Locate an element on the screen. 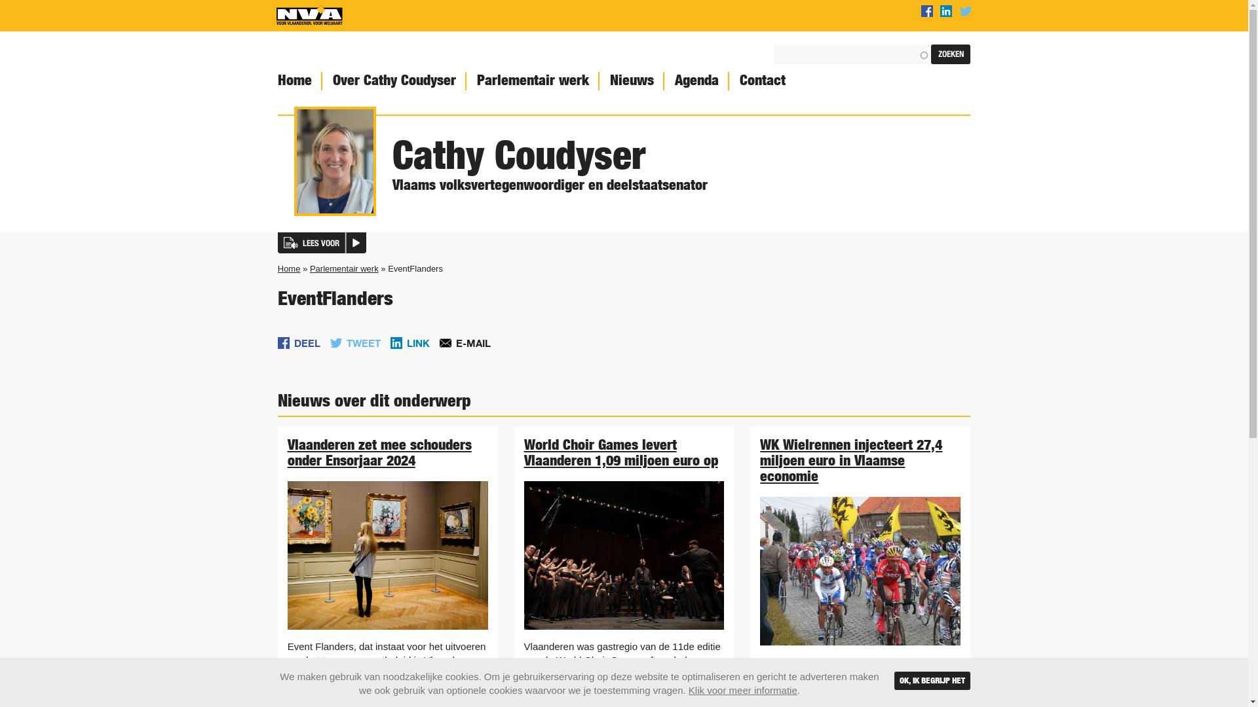  Zoeken is located at coordinates (951, 54).